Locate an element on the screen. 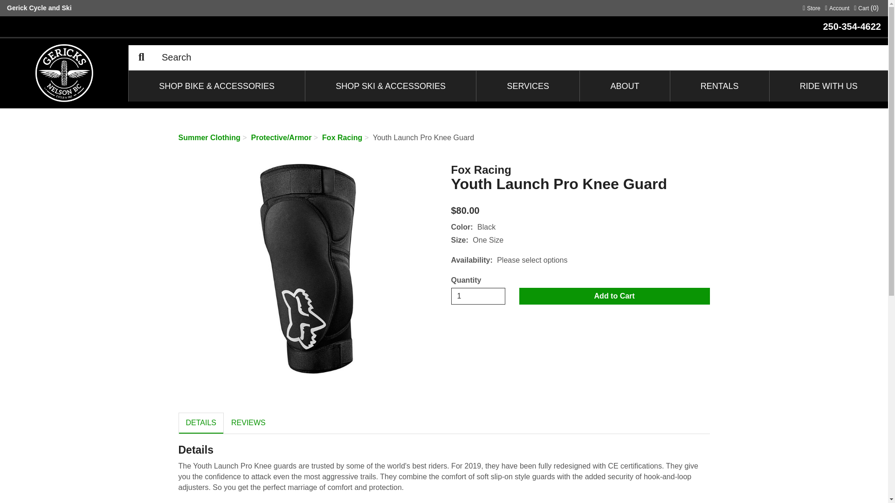 The image size is (895, 503). Search is located at coordinates (141, 58).